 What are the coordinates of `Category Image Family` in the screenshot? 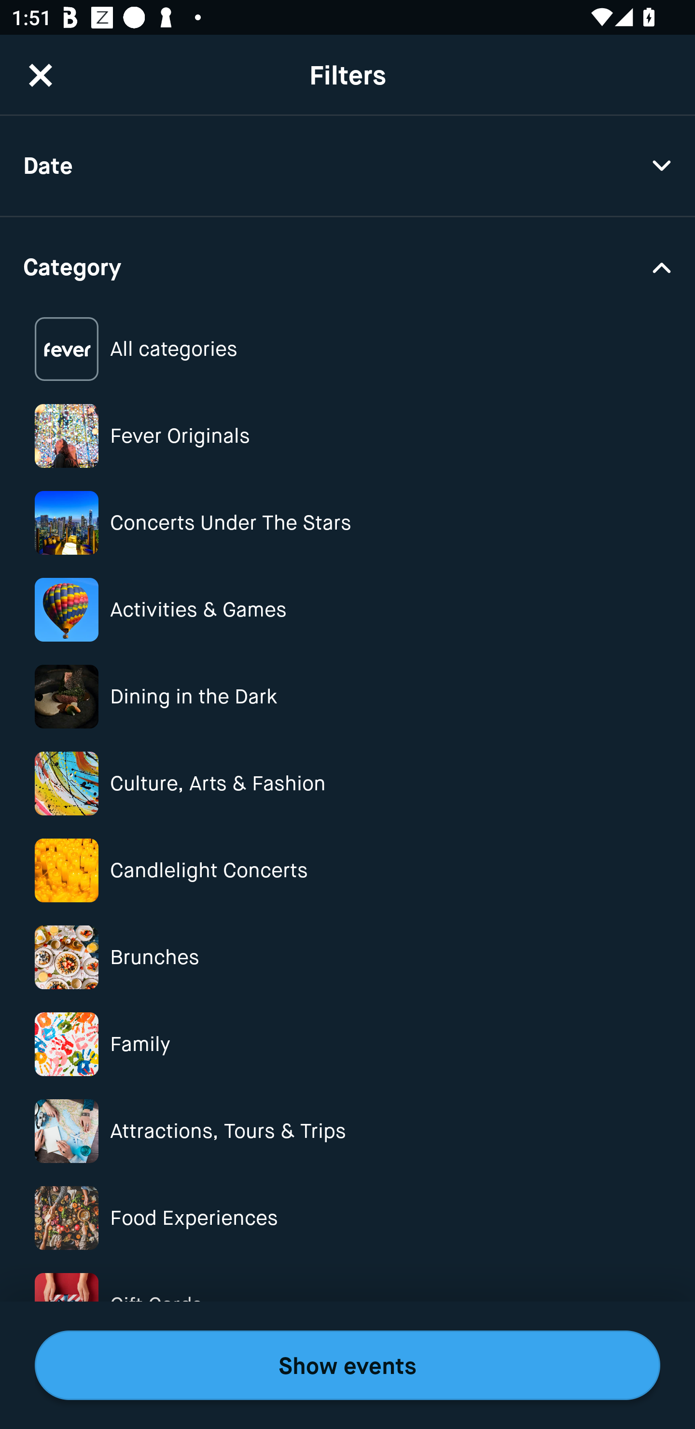 It's located at (347, 1044).